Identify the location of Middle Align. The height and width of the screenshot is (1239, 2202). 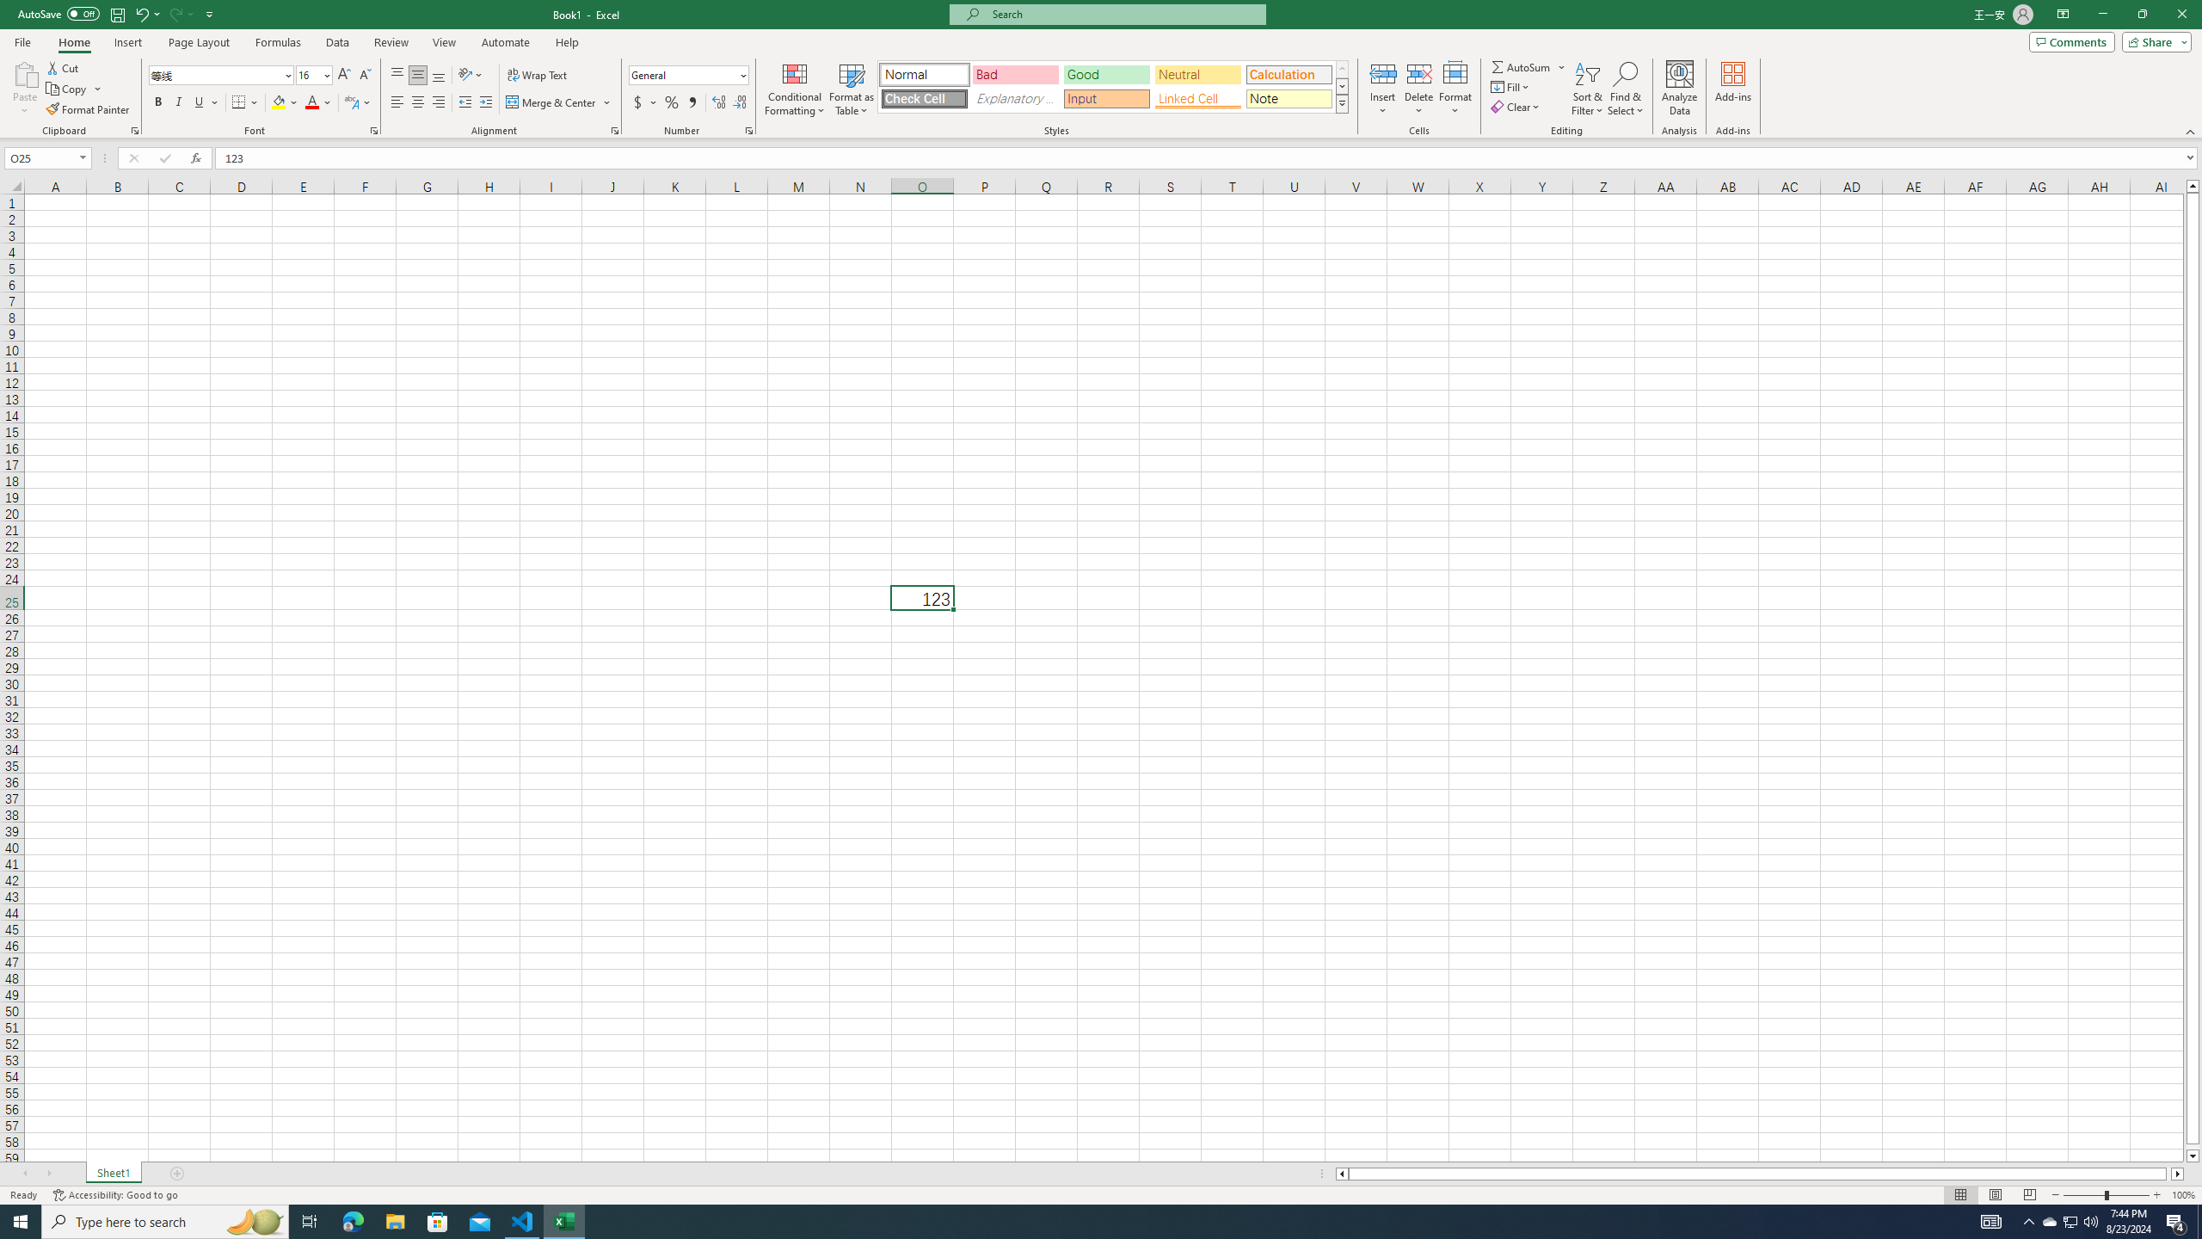
(418, 76).